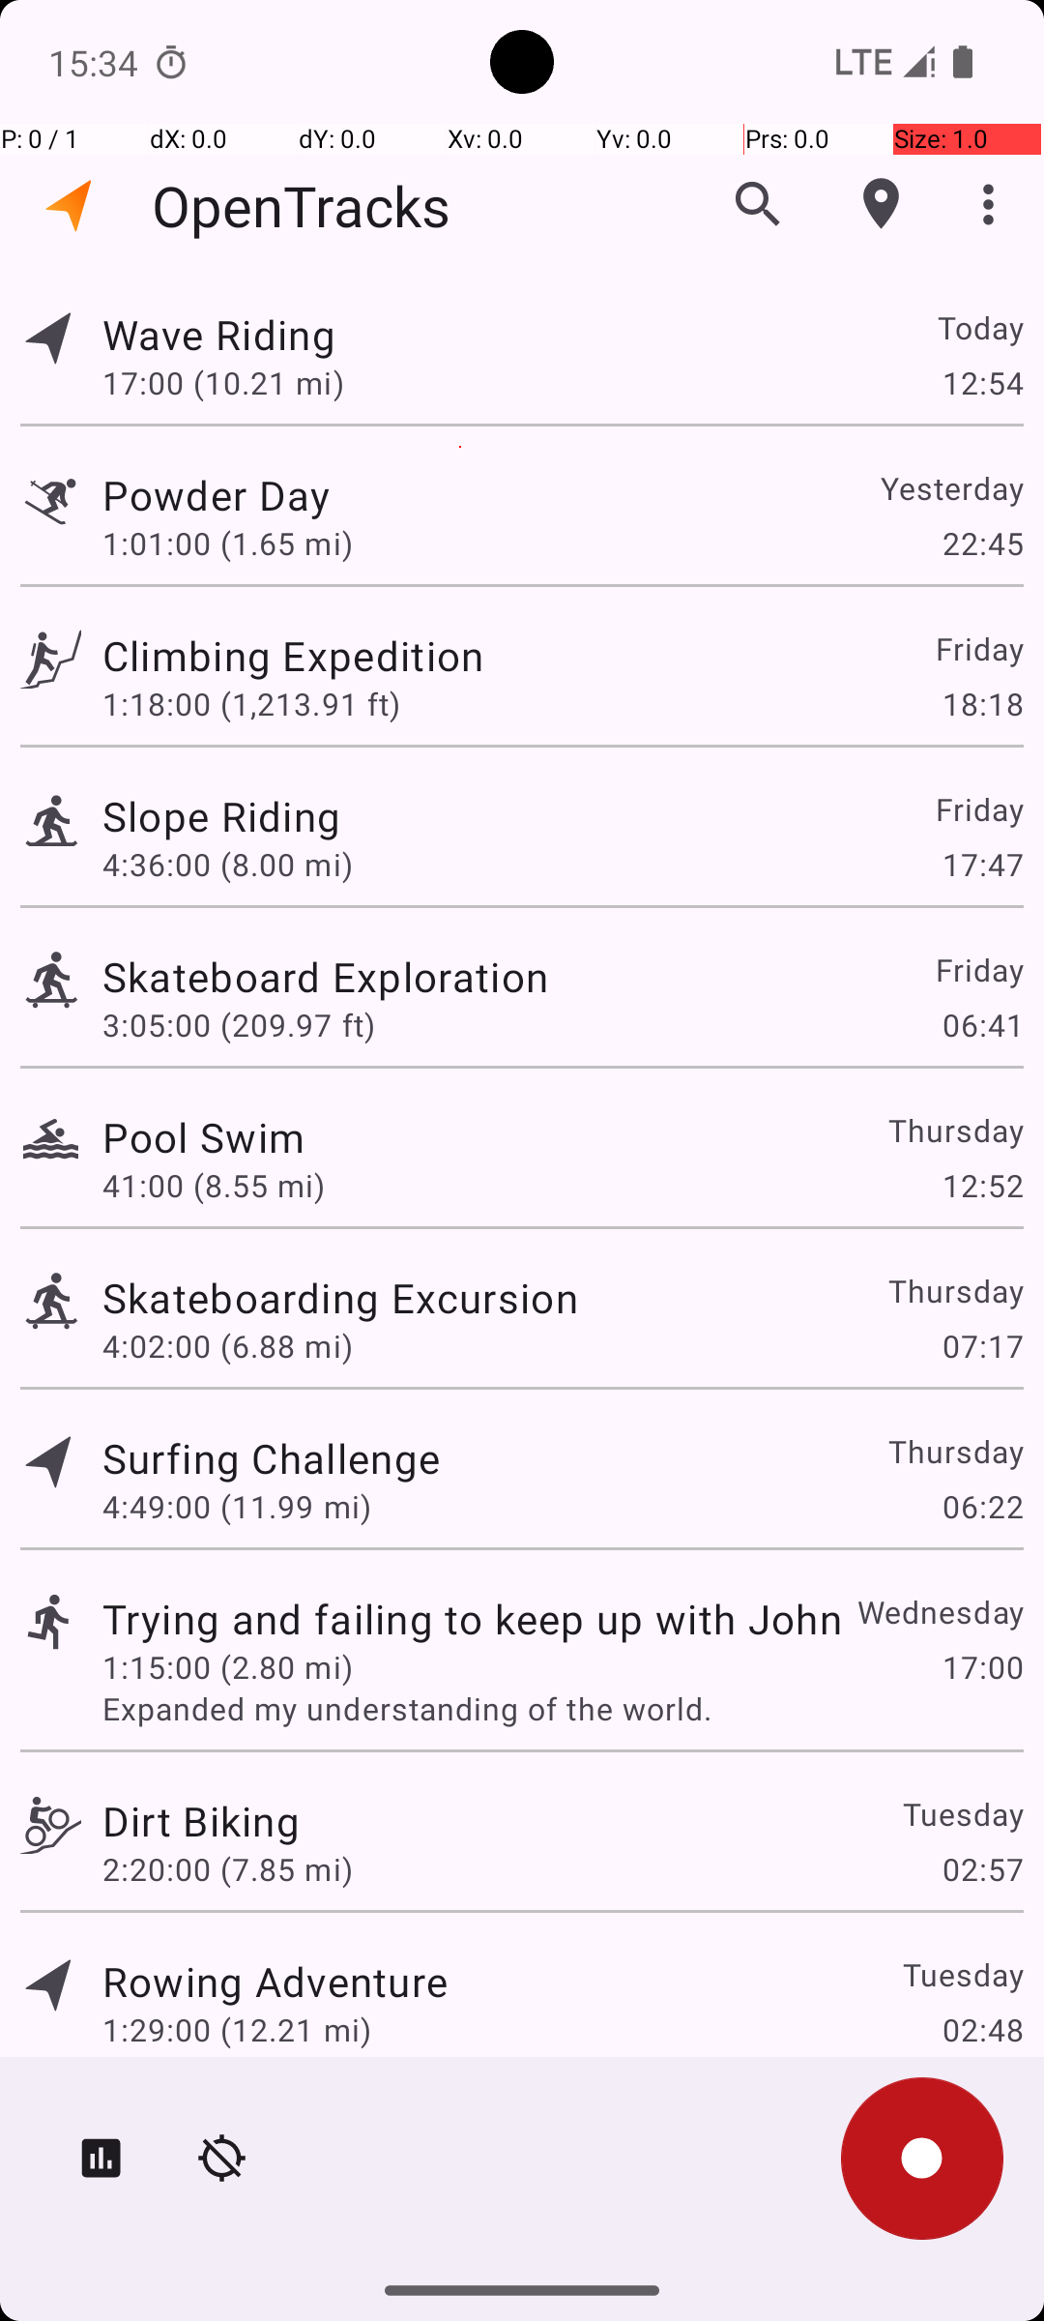 Image resolution: width=1044 pixels, height=2321 pixels. Describe the element at coordinates (982, 1868) in the screenshot. I see `02:57` at that location.